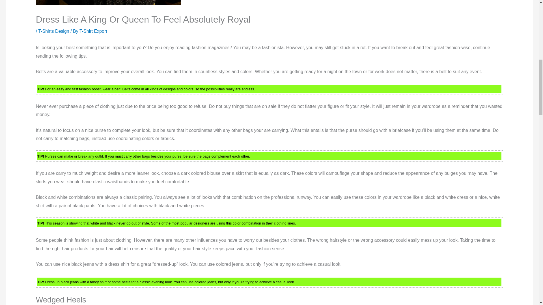 The image size is (543, 305). I want to click on T-Shirts Design, so click(53, 31).